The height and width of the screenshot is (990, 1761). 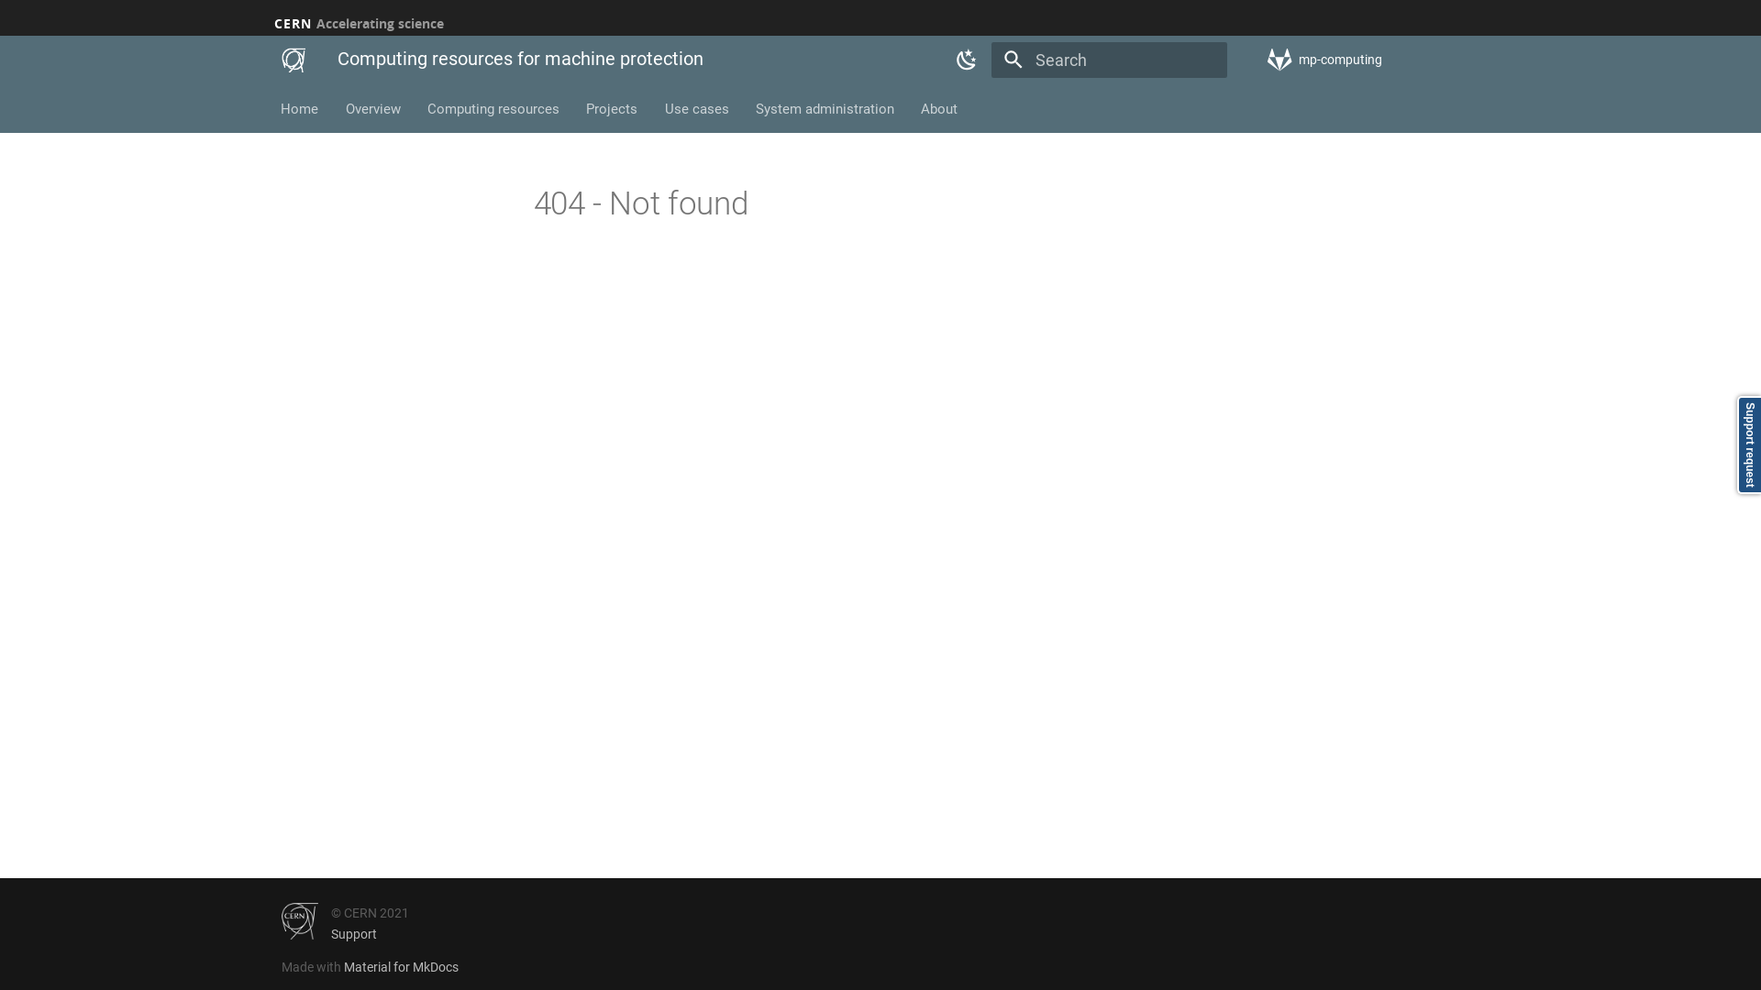 I want to click on Computing resources for machine protection, so click(x=293, y=60).